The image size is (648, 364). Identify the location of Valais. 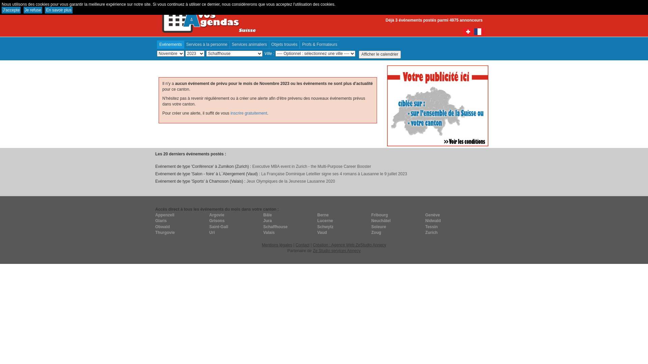
(289, 233).